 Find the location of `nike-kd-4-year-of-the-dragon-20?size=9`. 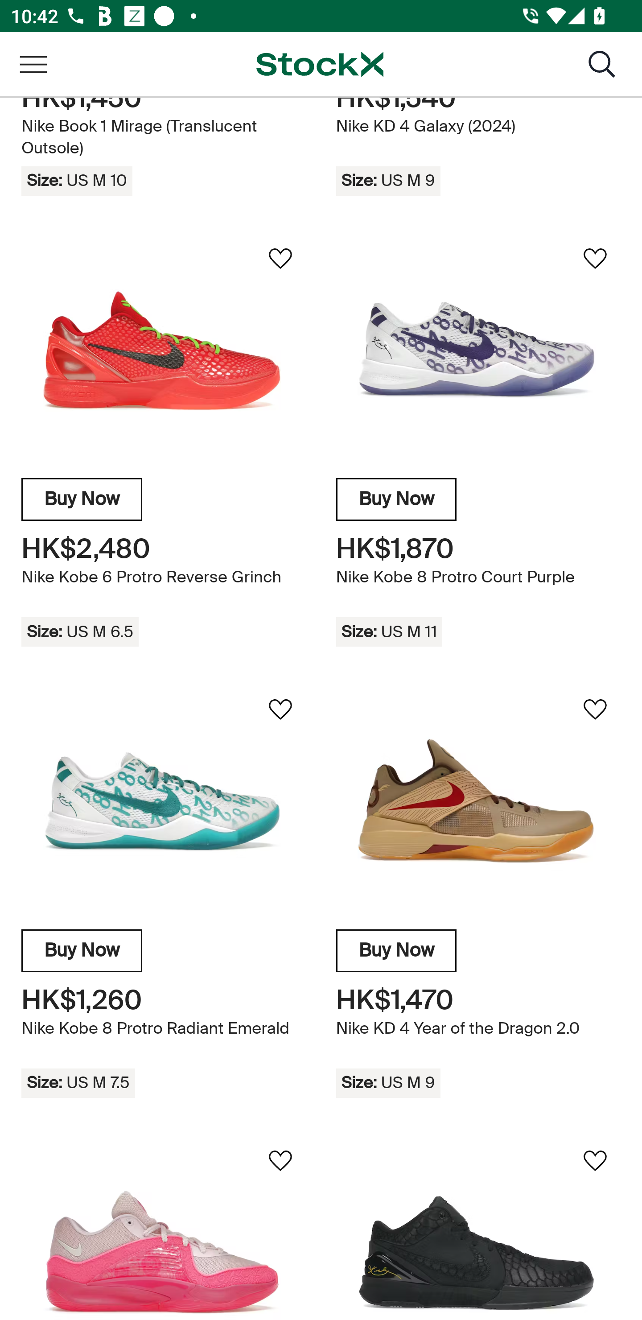

nike-kd-4-year-of-the-dragon-20?size=9 is located at coordinates (478, 803).